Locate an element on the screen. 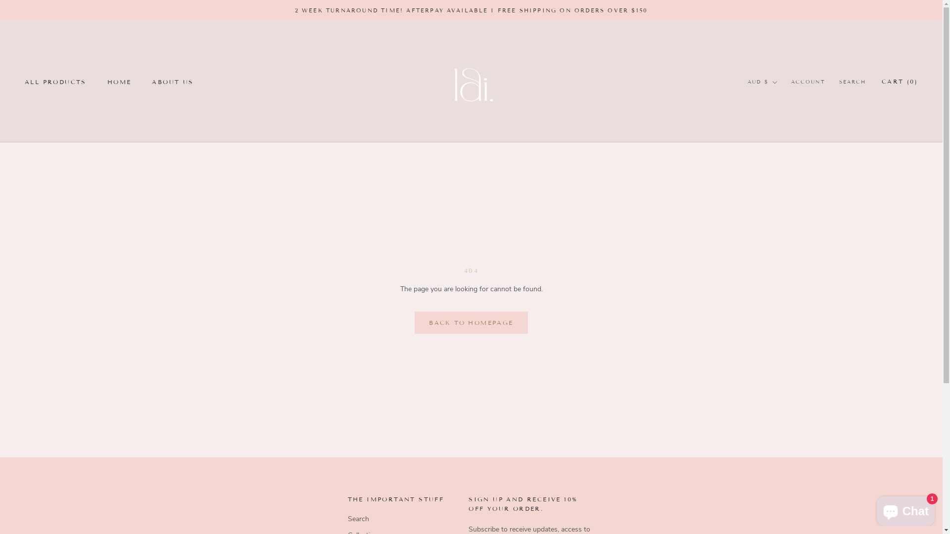  AUD $ is located at coordinates (762, 82).